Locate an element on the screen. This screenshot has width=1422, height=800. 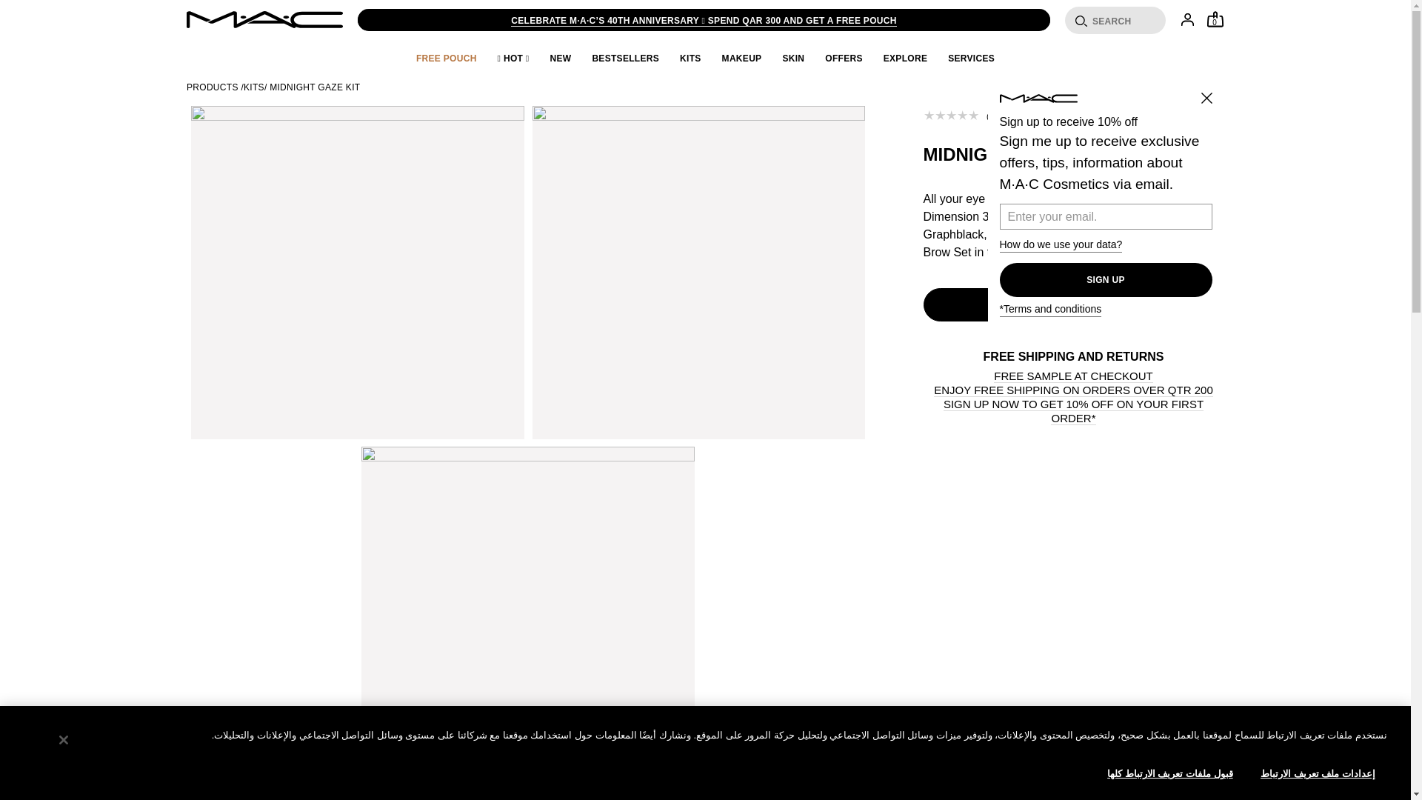
NEW is located at coordinates (560, 59).